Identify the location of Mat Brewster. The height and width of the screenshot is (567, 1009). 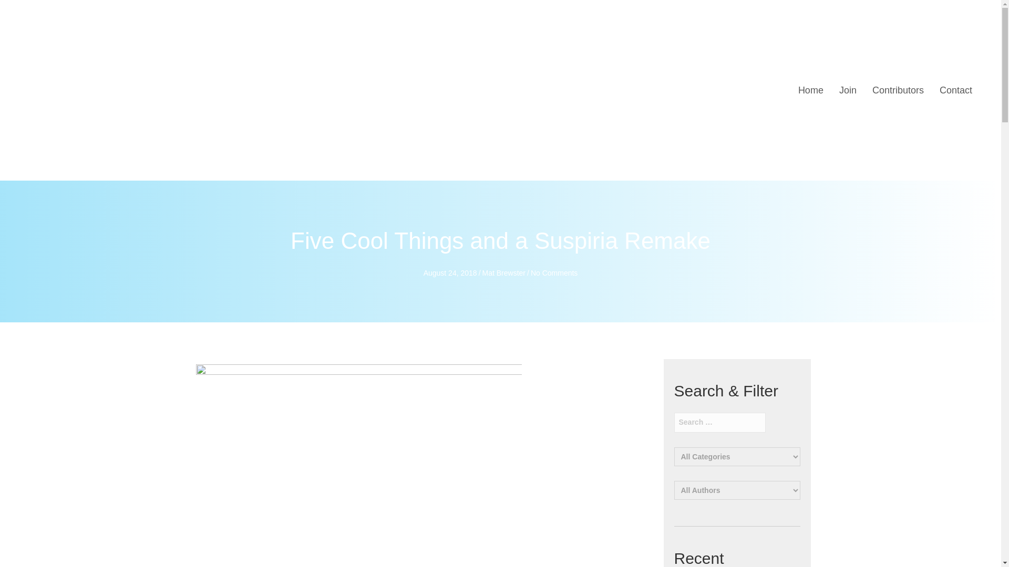
(503, 273).